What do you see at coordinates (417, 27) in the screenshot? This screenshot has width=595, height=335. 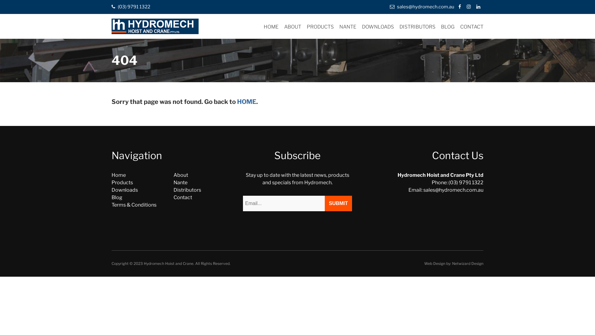 I see `DISTRIBUTORS` at bounding box center [417, 27].